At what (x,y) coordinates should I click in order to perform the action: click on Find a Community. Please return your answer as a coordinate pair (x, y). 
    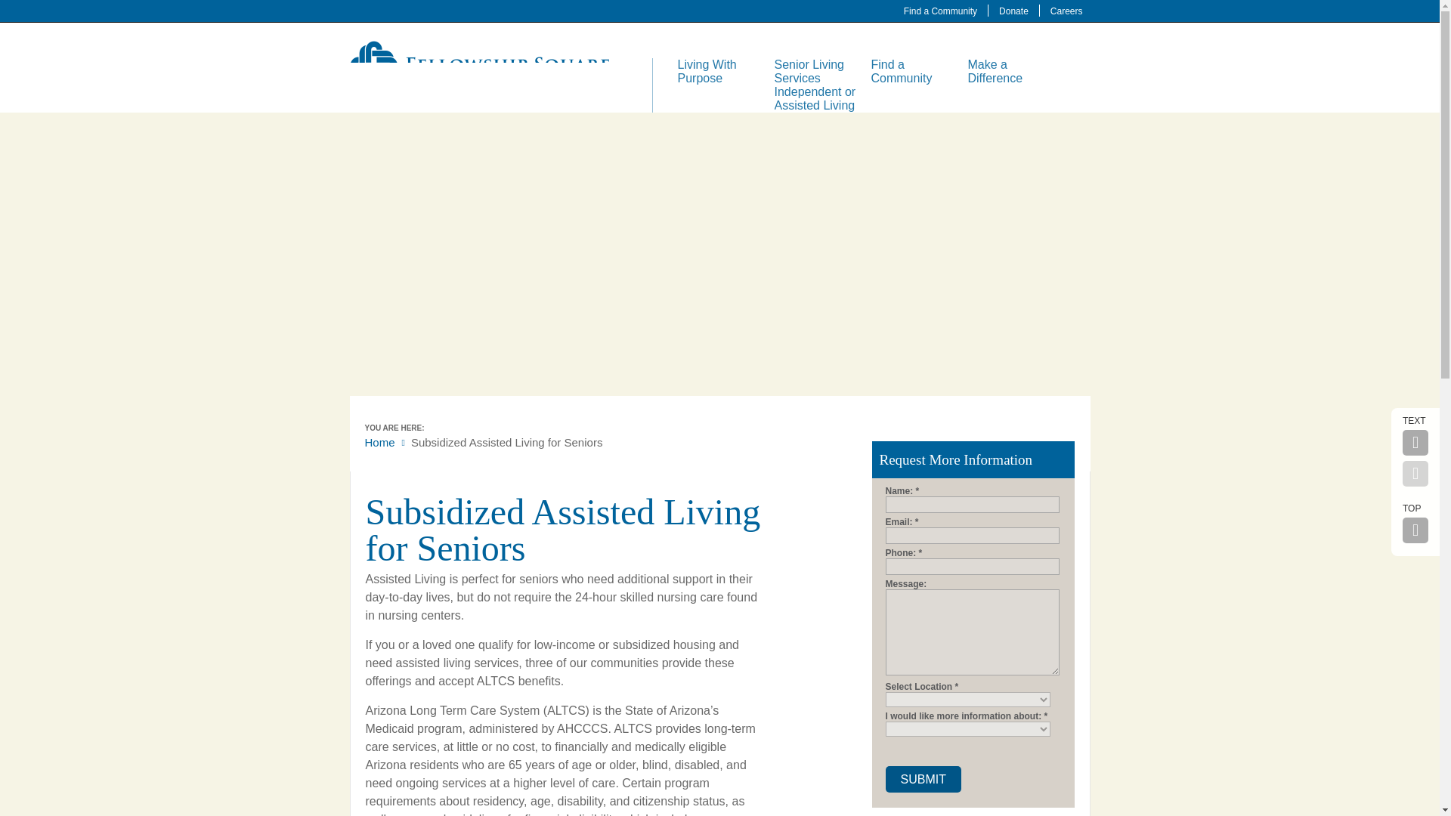
    Looking at the image, I should click on (940, 11).